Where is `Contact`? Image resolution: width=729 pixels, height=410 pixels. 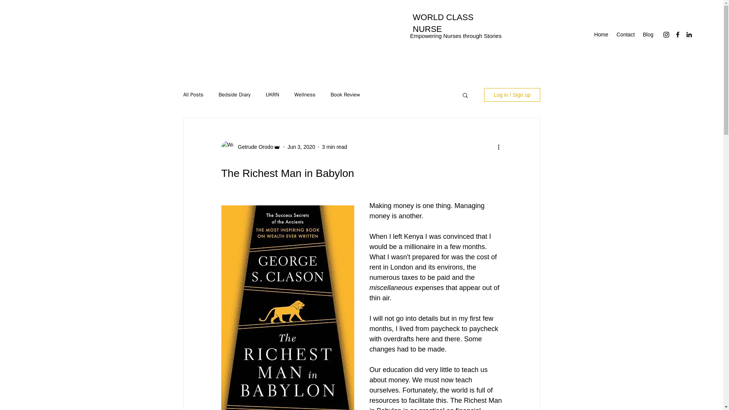 Contact is located at coordinates (625, 34).